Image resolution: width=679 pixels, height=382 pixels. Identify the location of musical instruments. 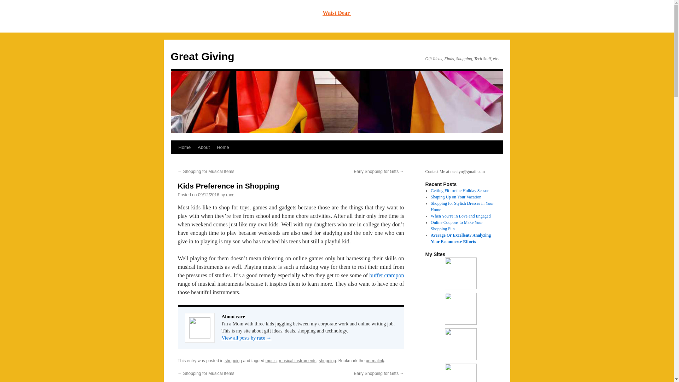
(298, 361).